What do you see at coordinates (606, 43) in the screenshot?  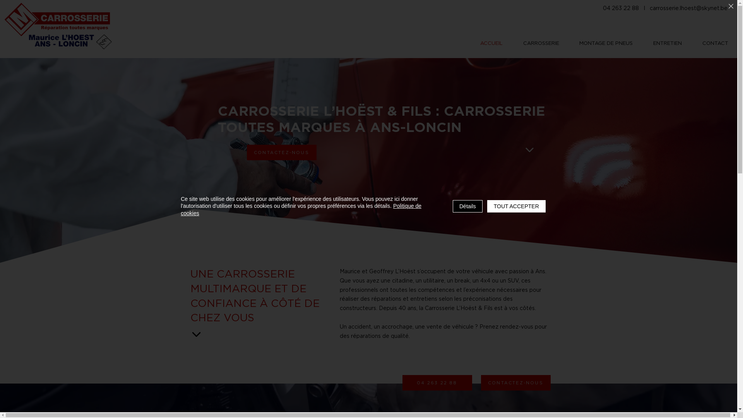 I see `MONTAGE DE PNEUS` at bounding box center [606, 43].